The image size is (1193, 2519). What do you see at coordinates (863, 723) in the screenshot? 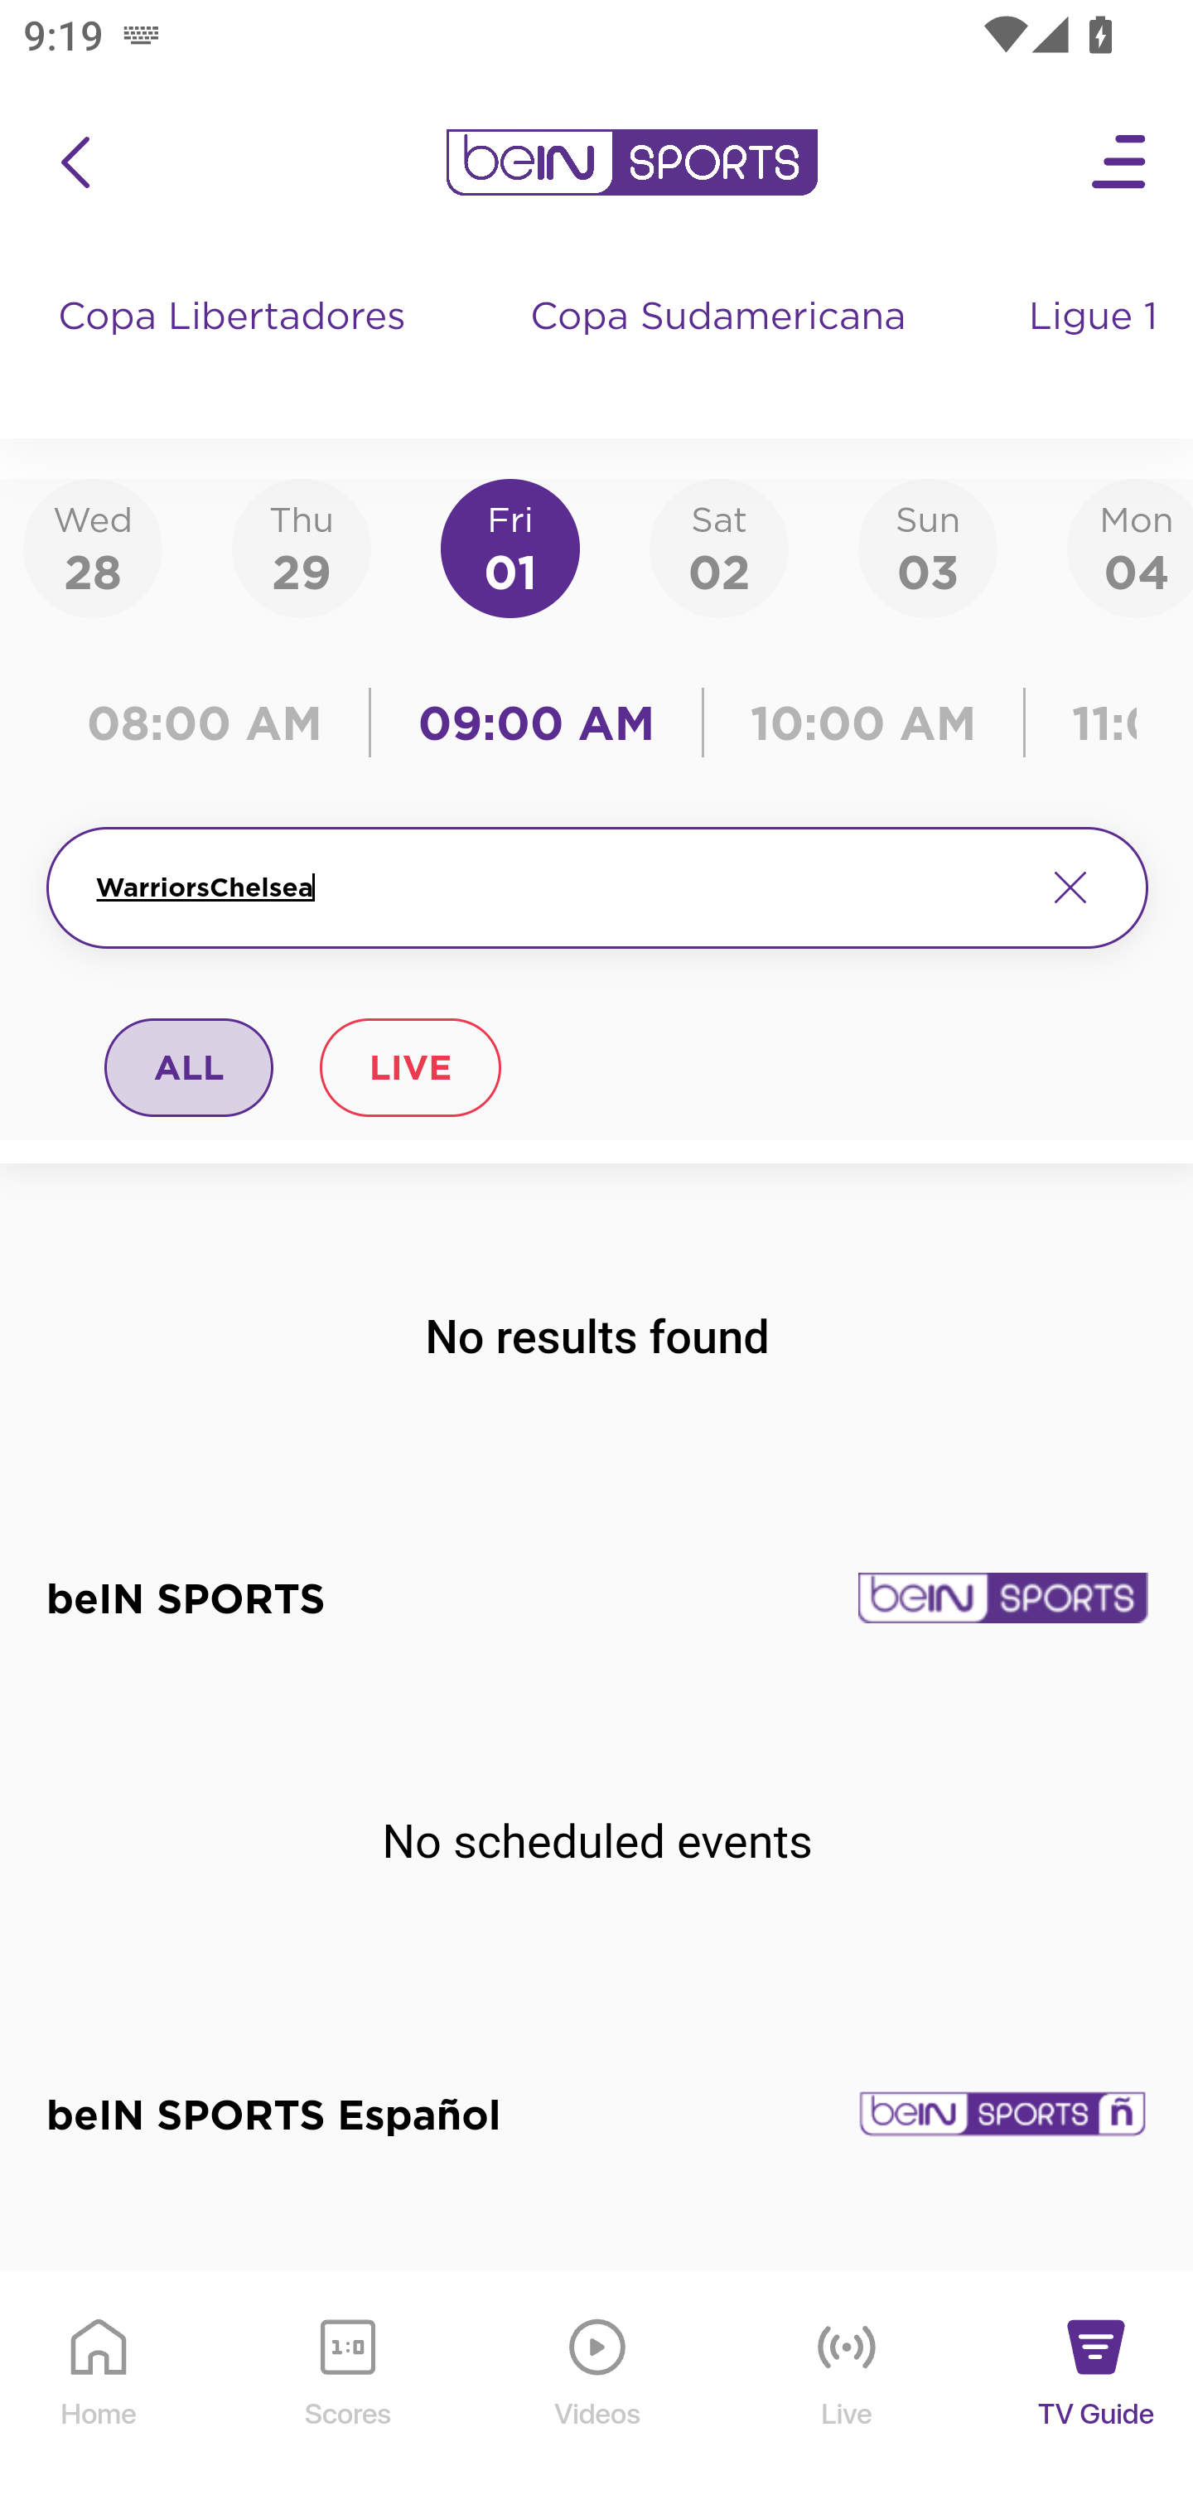
I see `10:00 AM` at bounding box center [863, 723].